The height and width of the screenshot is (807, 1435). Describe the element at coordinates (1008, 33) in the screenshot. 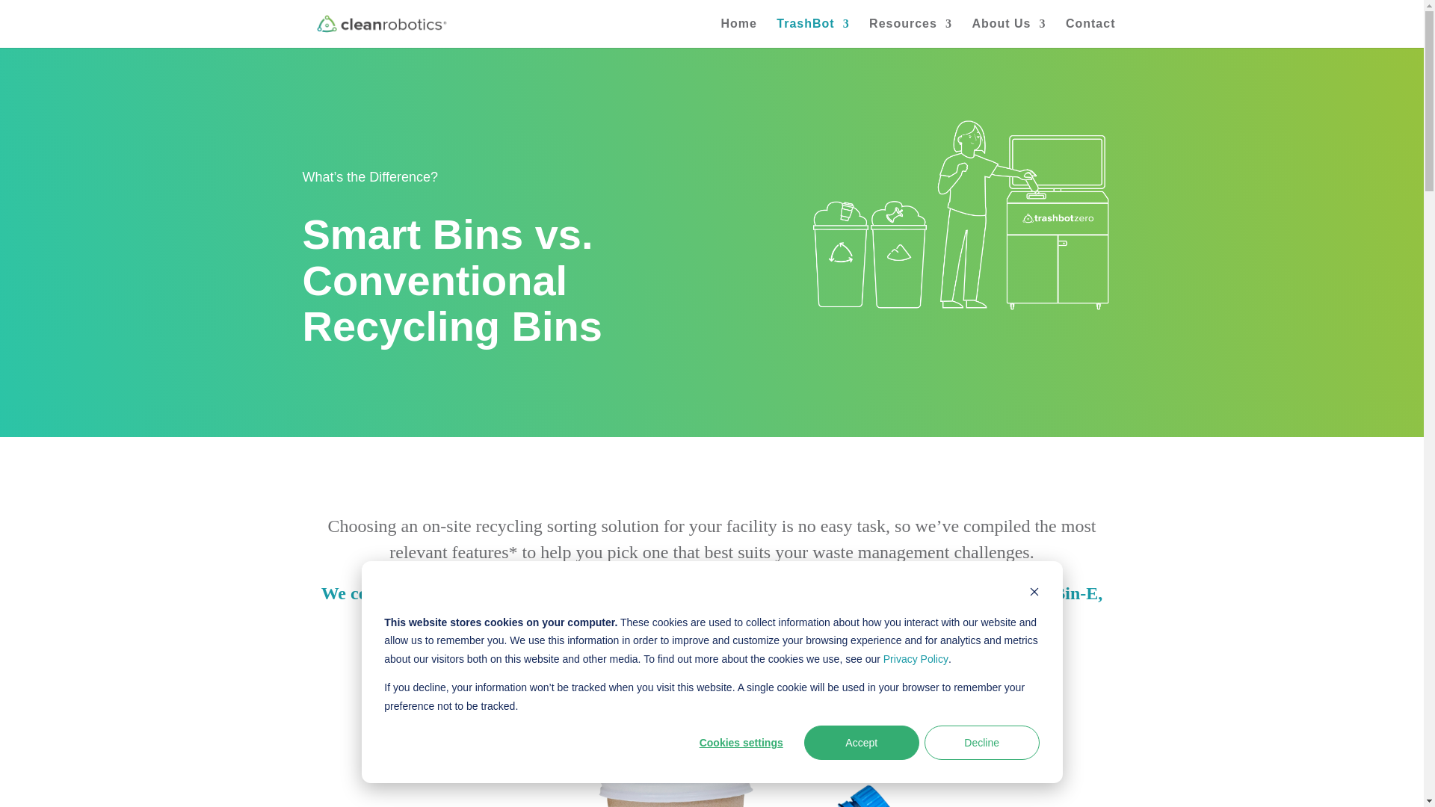

I see `About Us` at that location.